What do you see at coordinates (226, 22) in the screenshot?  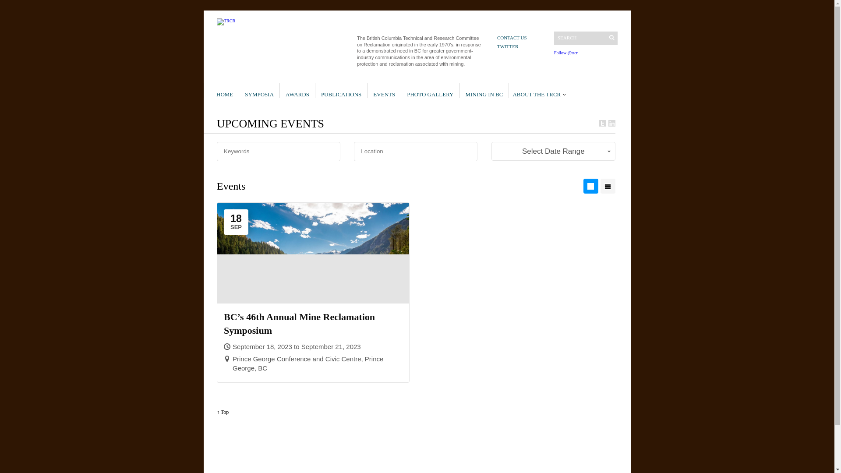 I see `TRCR - Home` at bounding box center [226, 22].